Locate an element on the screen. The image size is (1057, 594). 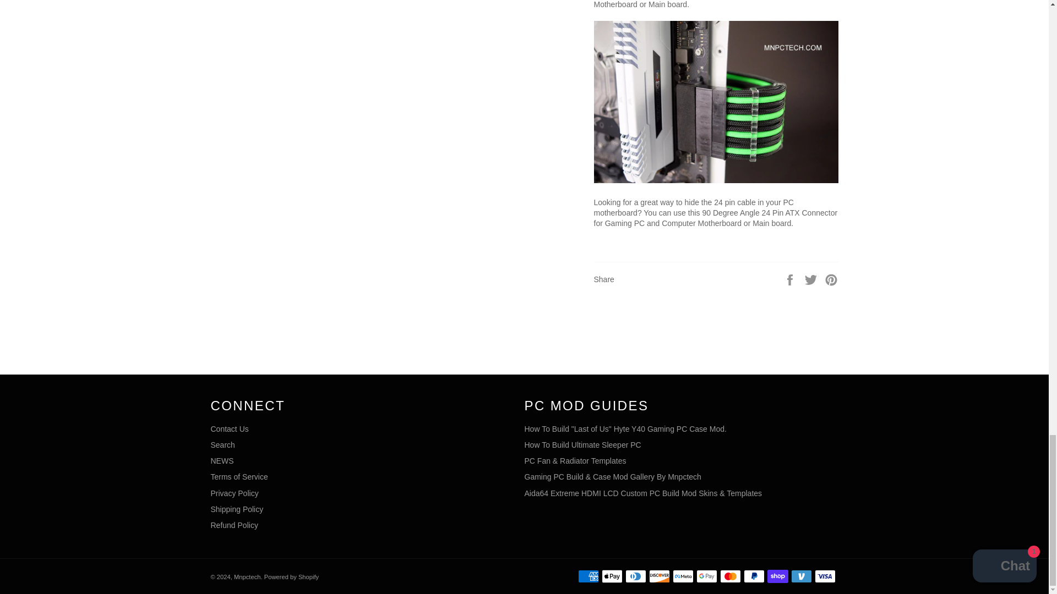
Pin on Pinterest is located at coordinates (831, 278).